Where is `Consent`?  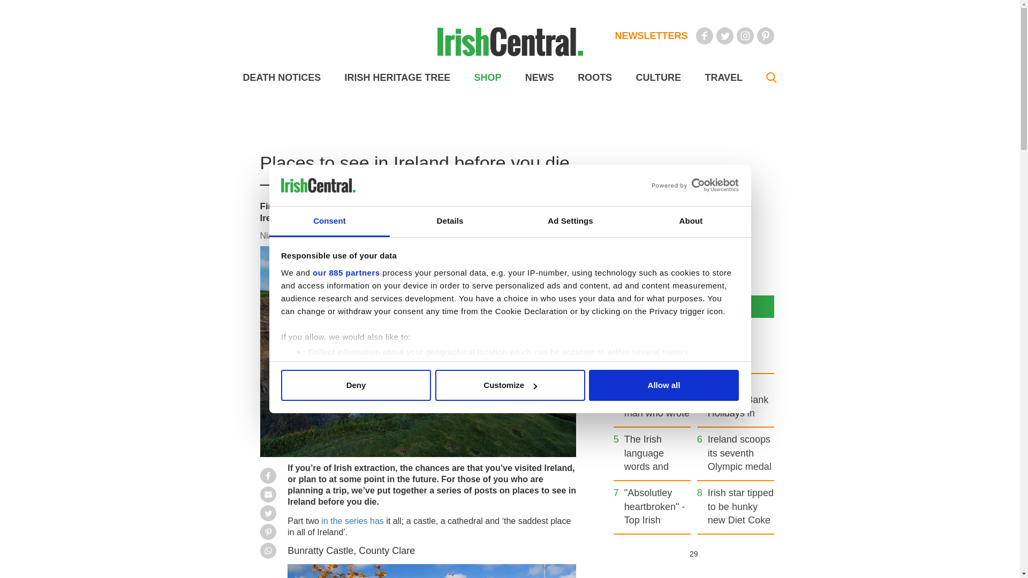
Consent is located at coordinates (329, 222).